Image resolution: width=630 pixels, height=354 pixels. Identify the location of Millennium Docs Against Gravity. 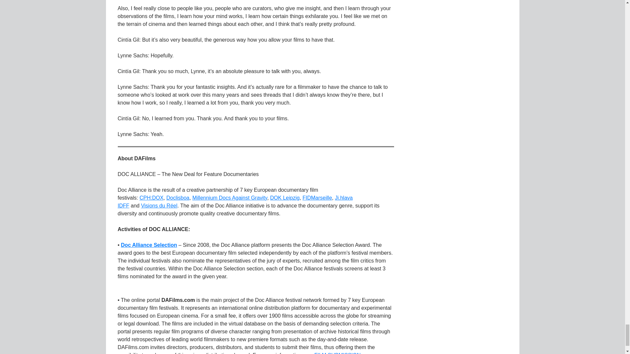
(230, 198).